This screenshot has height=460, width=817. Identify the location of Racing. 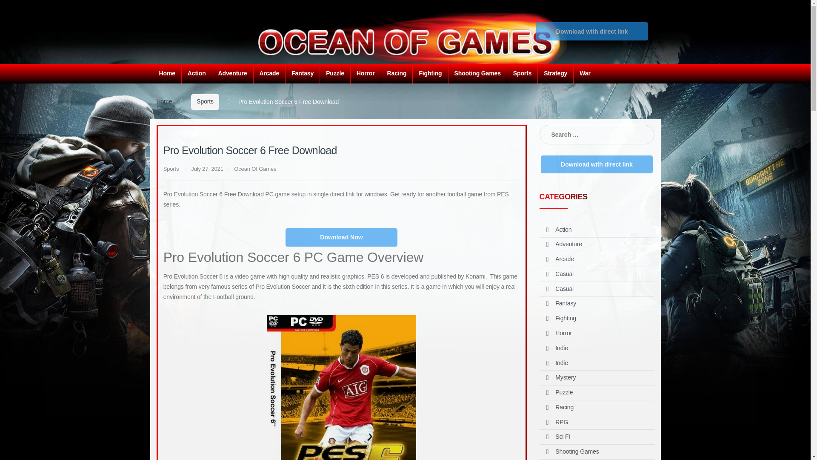
(397, 73).